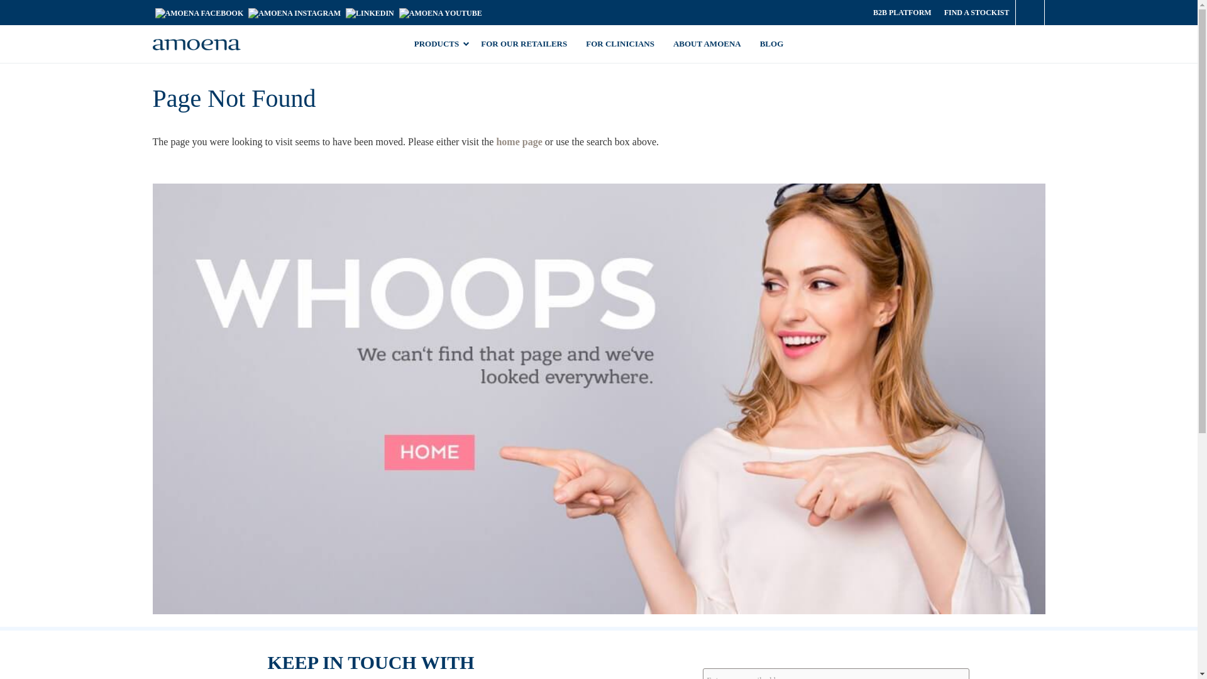  I want to click on B2B PLATFORM, so click(901, 13).